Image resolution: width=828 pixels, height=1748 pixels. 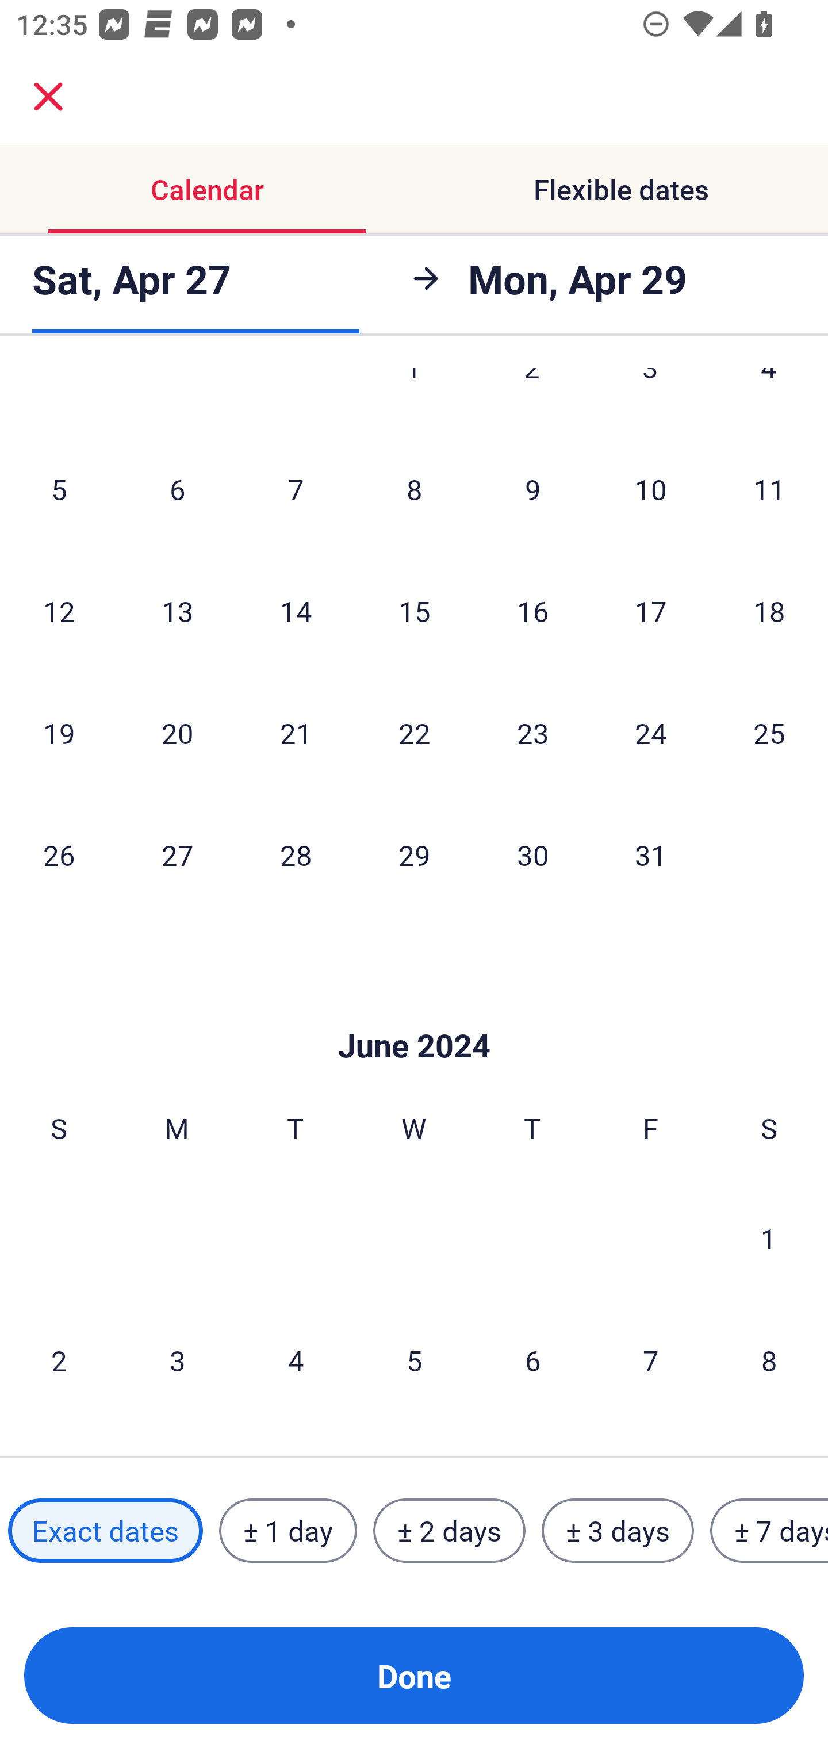 I want to click on 15 Wednesday, May 15, 2024, so click(x=414, y=611).